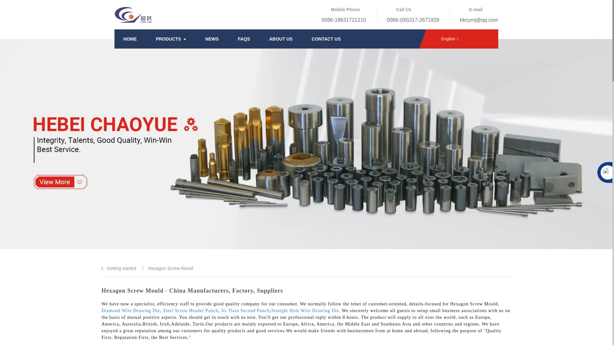 Image resolution: width=614 pixels, height=345 pixels. I want to click on CONTACT US, so click(326, 39).